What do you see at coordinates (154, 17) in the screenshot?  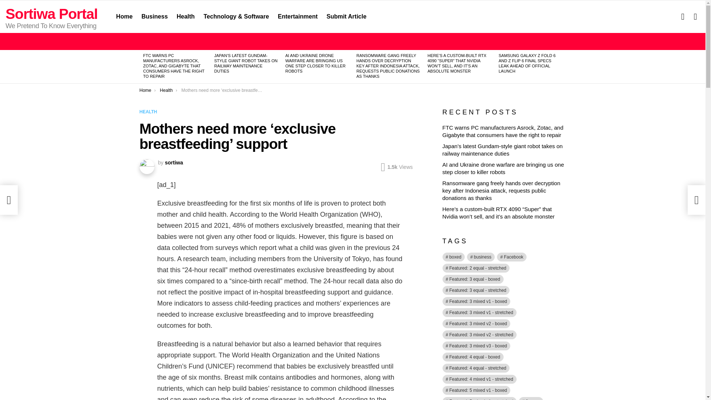 I see `Business` at bounding box center [154, 17].